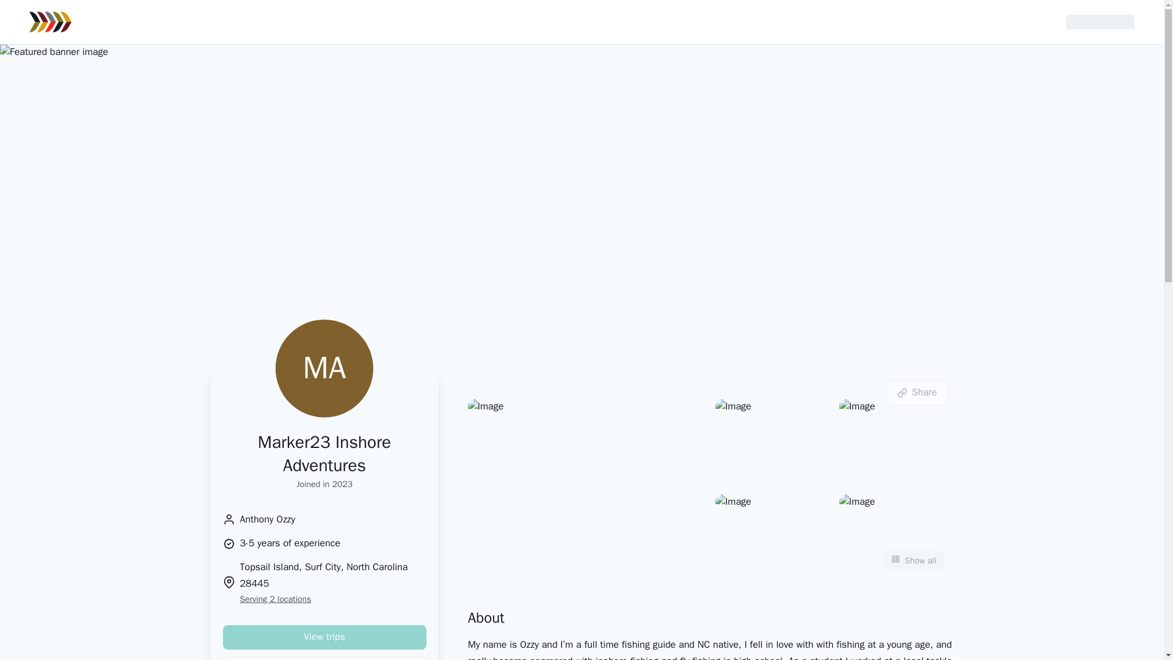  I want to click on Show all, so click(913, 560).